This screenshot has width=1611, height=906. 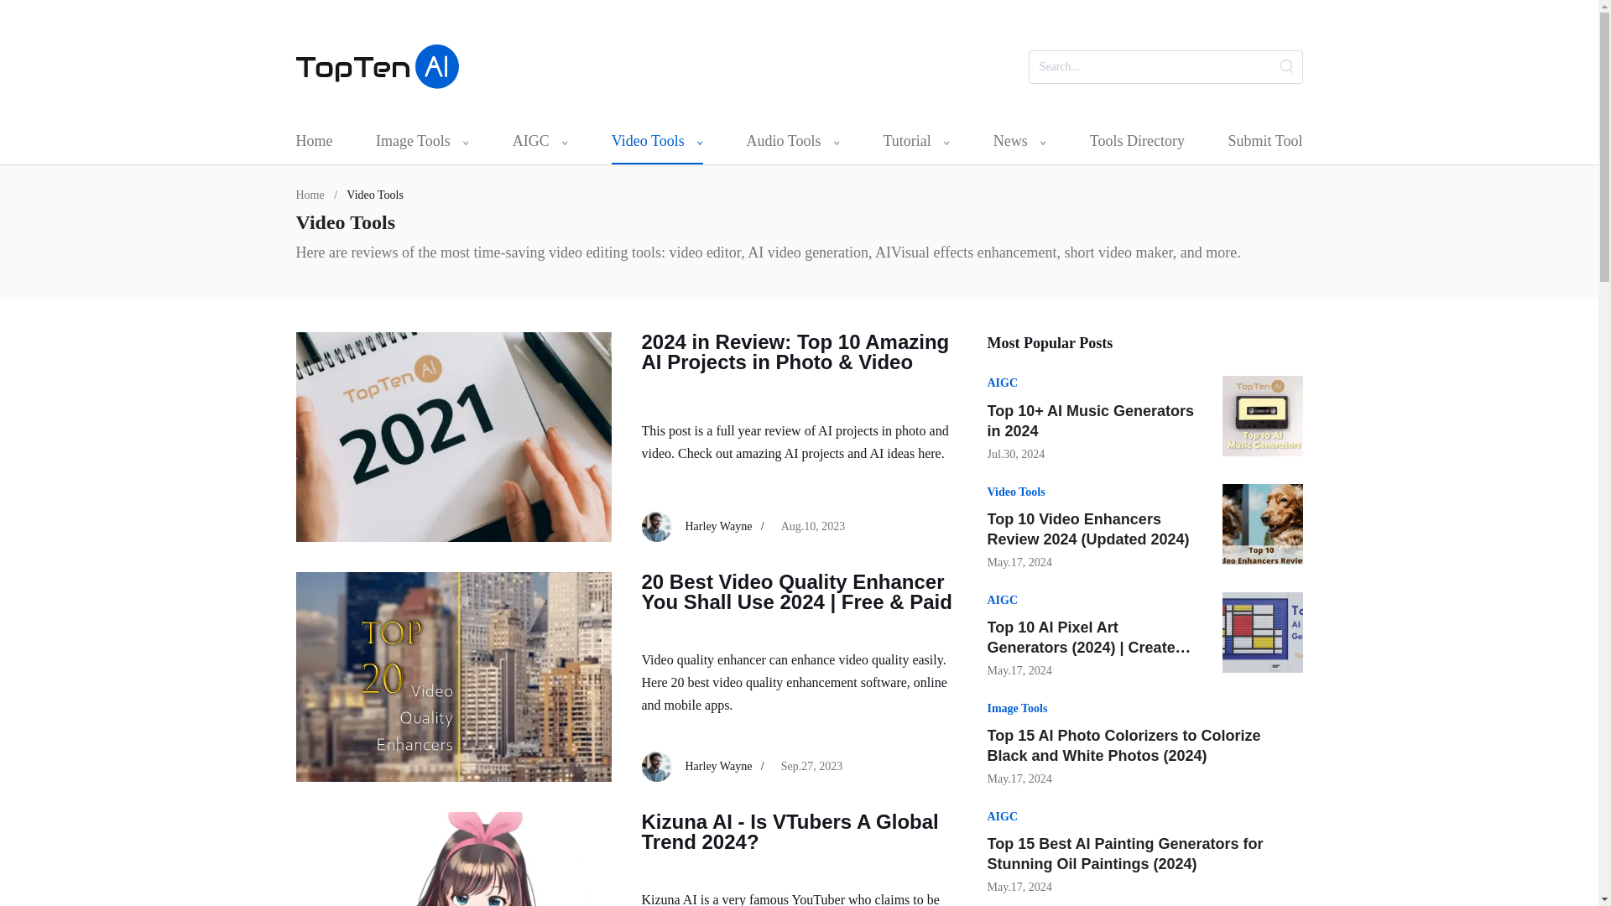 What do you see at coordinates (309, 195) in the screenshot?
I see `Home` at bounding box center [309, 195].